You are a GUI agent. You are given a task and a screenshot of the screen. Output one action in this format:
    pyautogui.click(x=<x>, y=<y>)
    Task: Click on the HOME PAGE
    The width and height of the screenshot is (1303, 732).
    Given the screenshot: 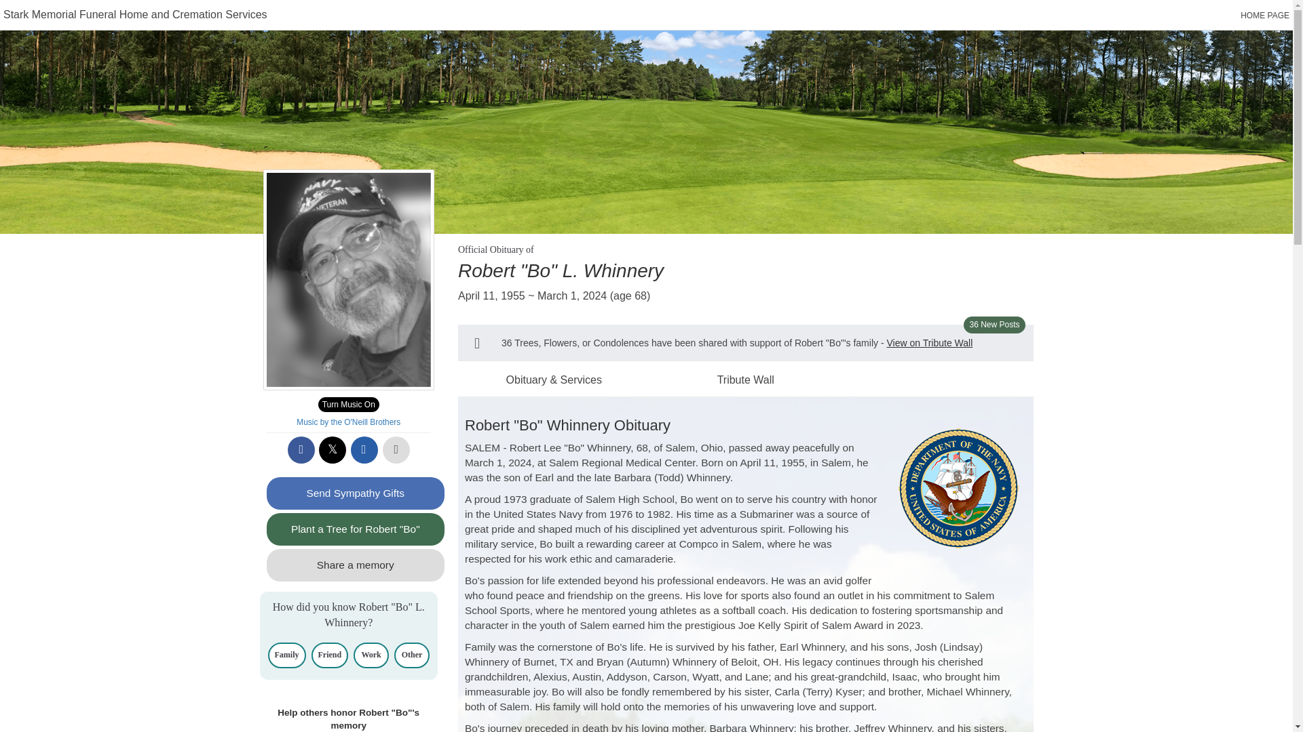 What is the action you would take?
    pyautogui.click(x=1265, y=16)
    